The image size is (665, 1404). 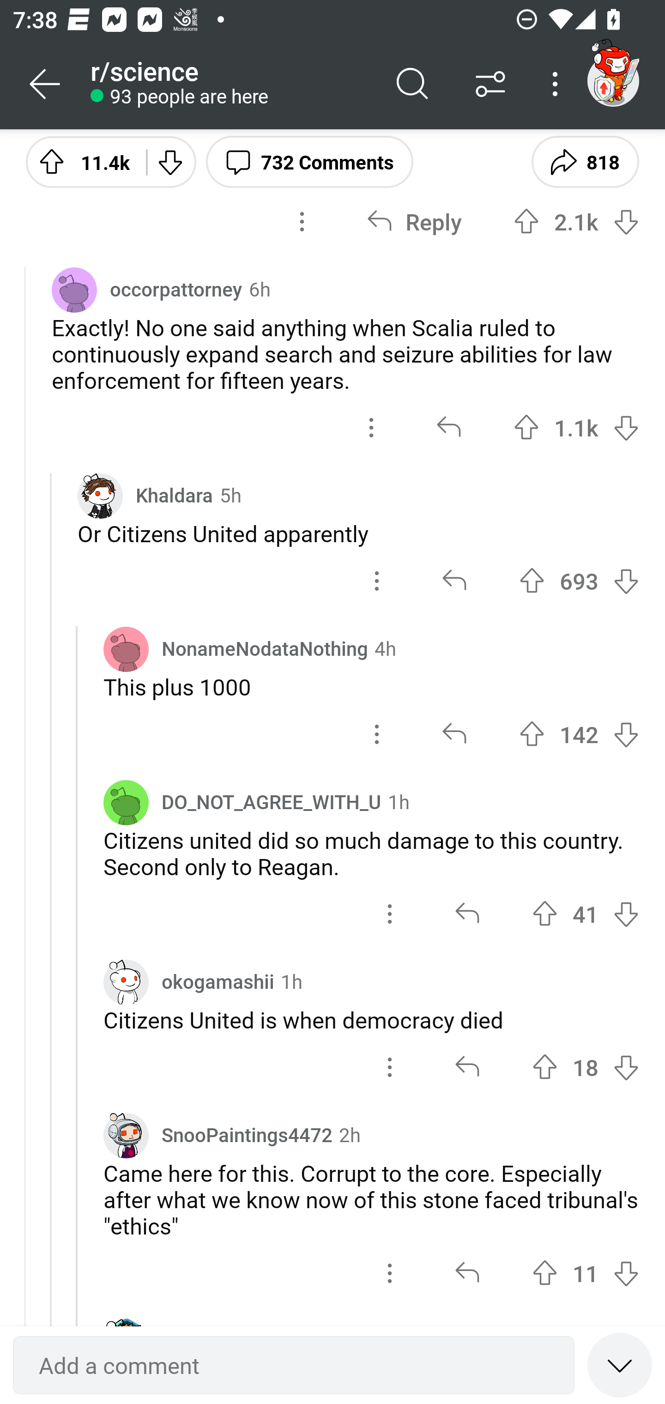 What do you see at coordinates (390, 914) in the screenshot?
I see `options` at bounding box center [390, 914].